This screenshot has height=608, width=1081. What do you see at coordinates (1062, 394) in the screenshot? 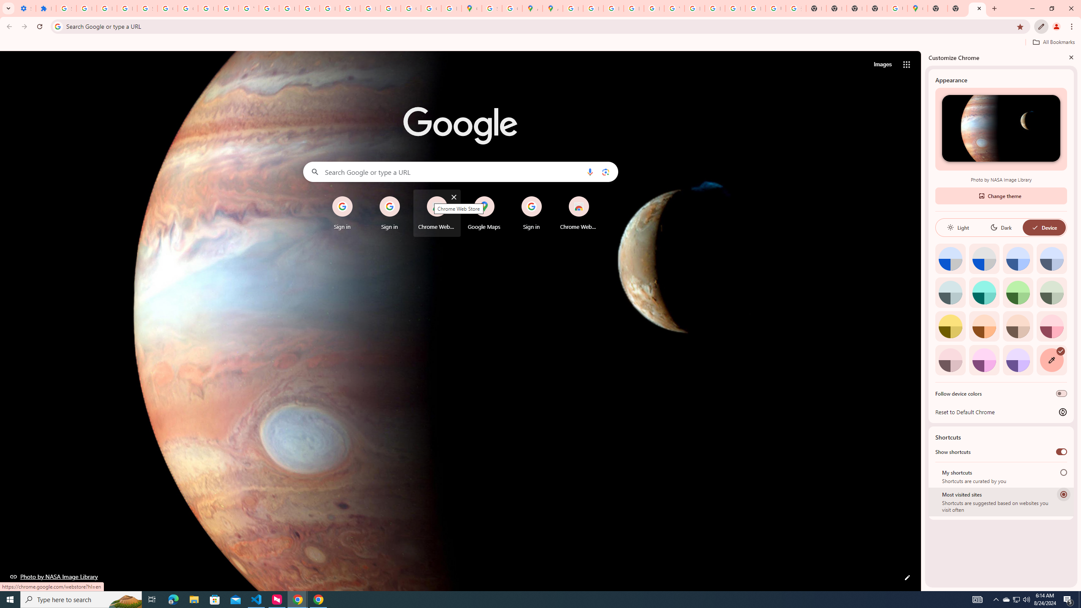
I see `Follow device colors` at bounding box center [1062, 394].